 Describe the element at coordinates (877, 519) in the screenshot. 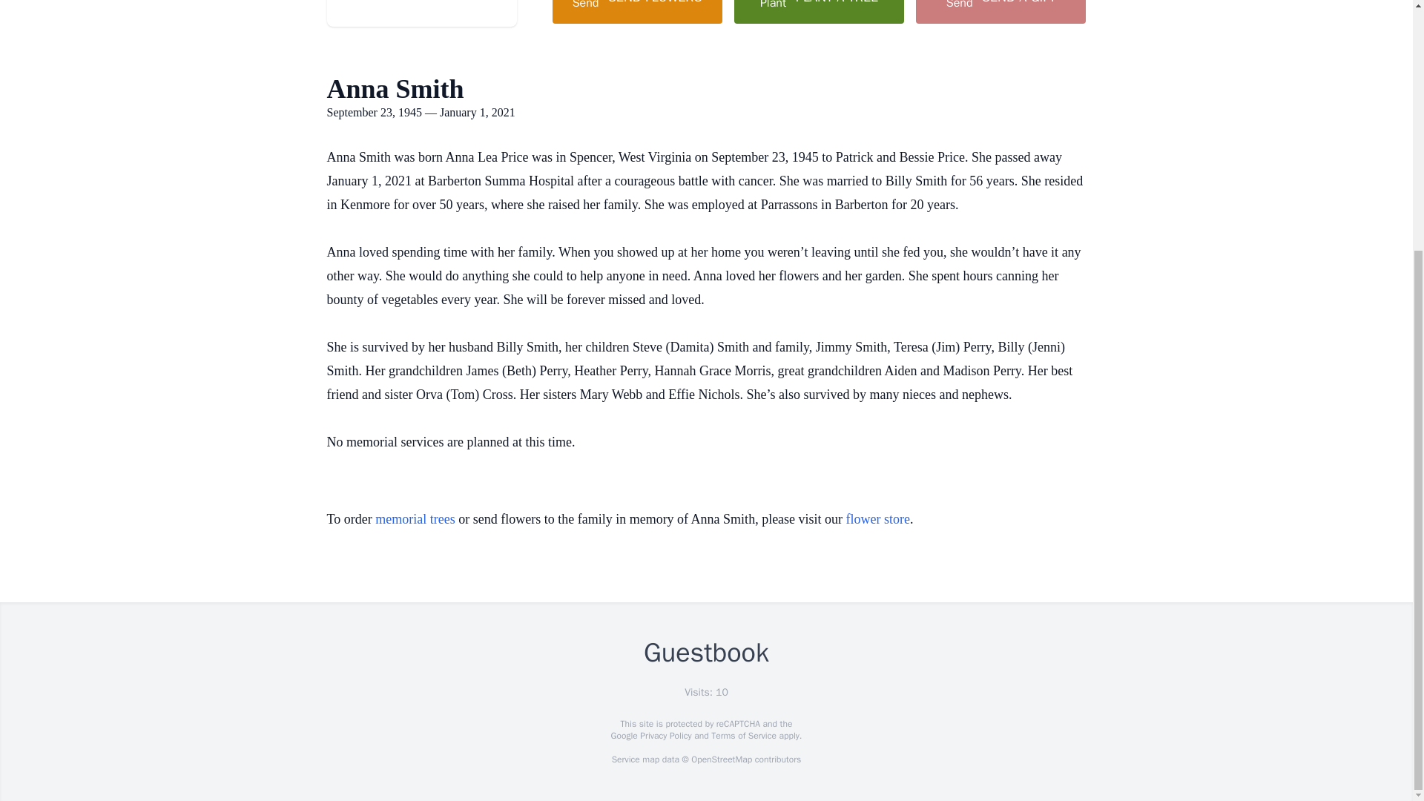

I see `flower store` at that location.